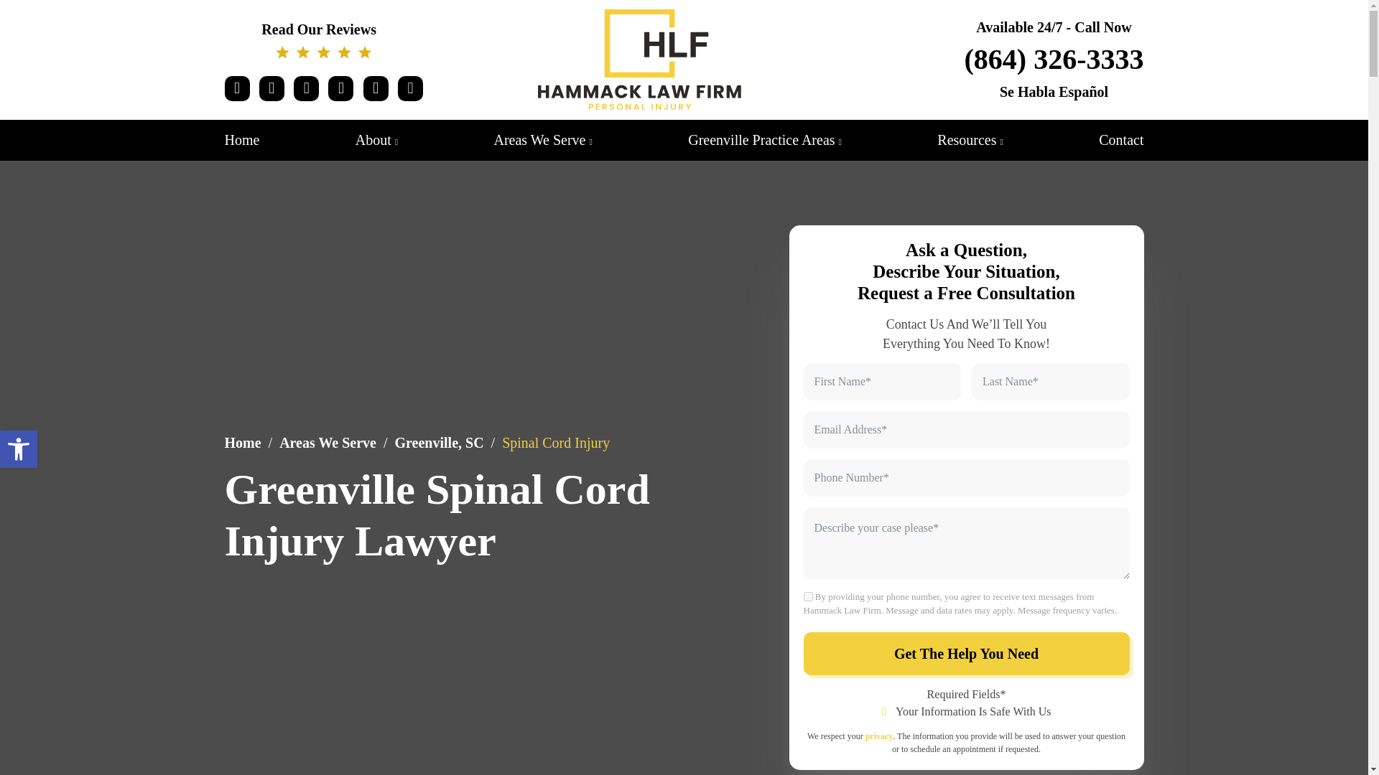 This screenshot has width=1379, height=775. I want to click on Areas We Serve, so click(241, 139).